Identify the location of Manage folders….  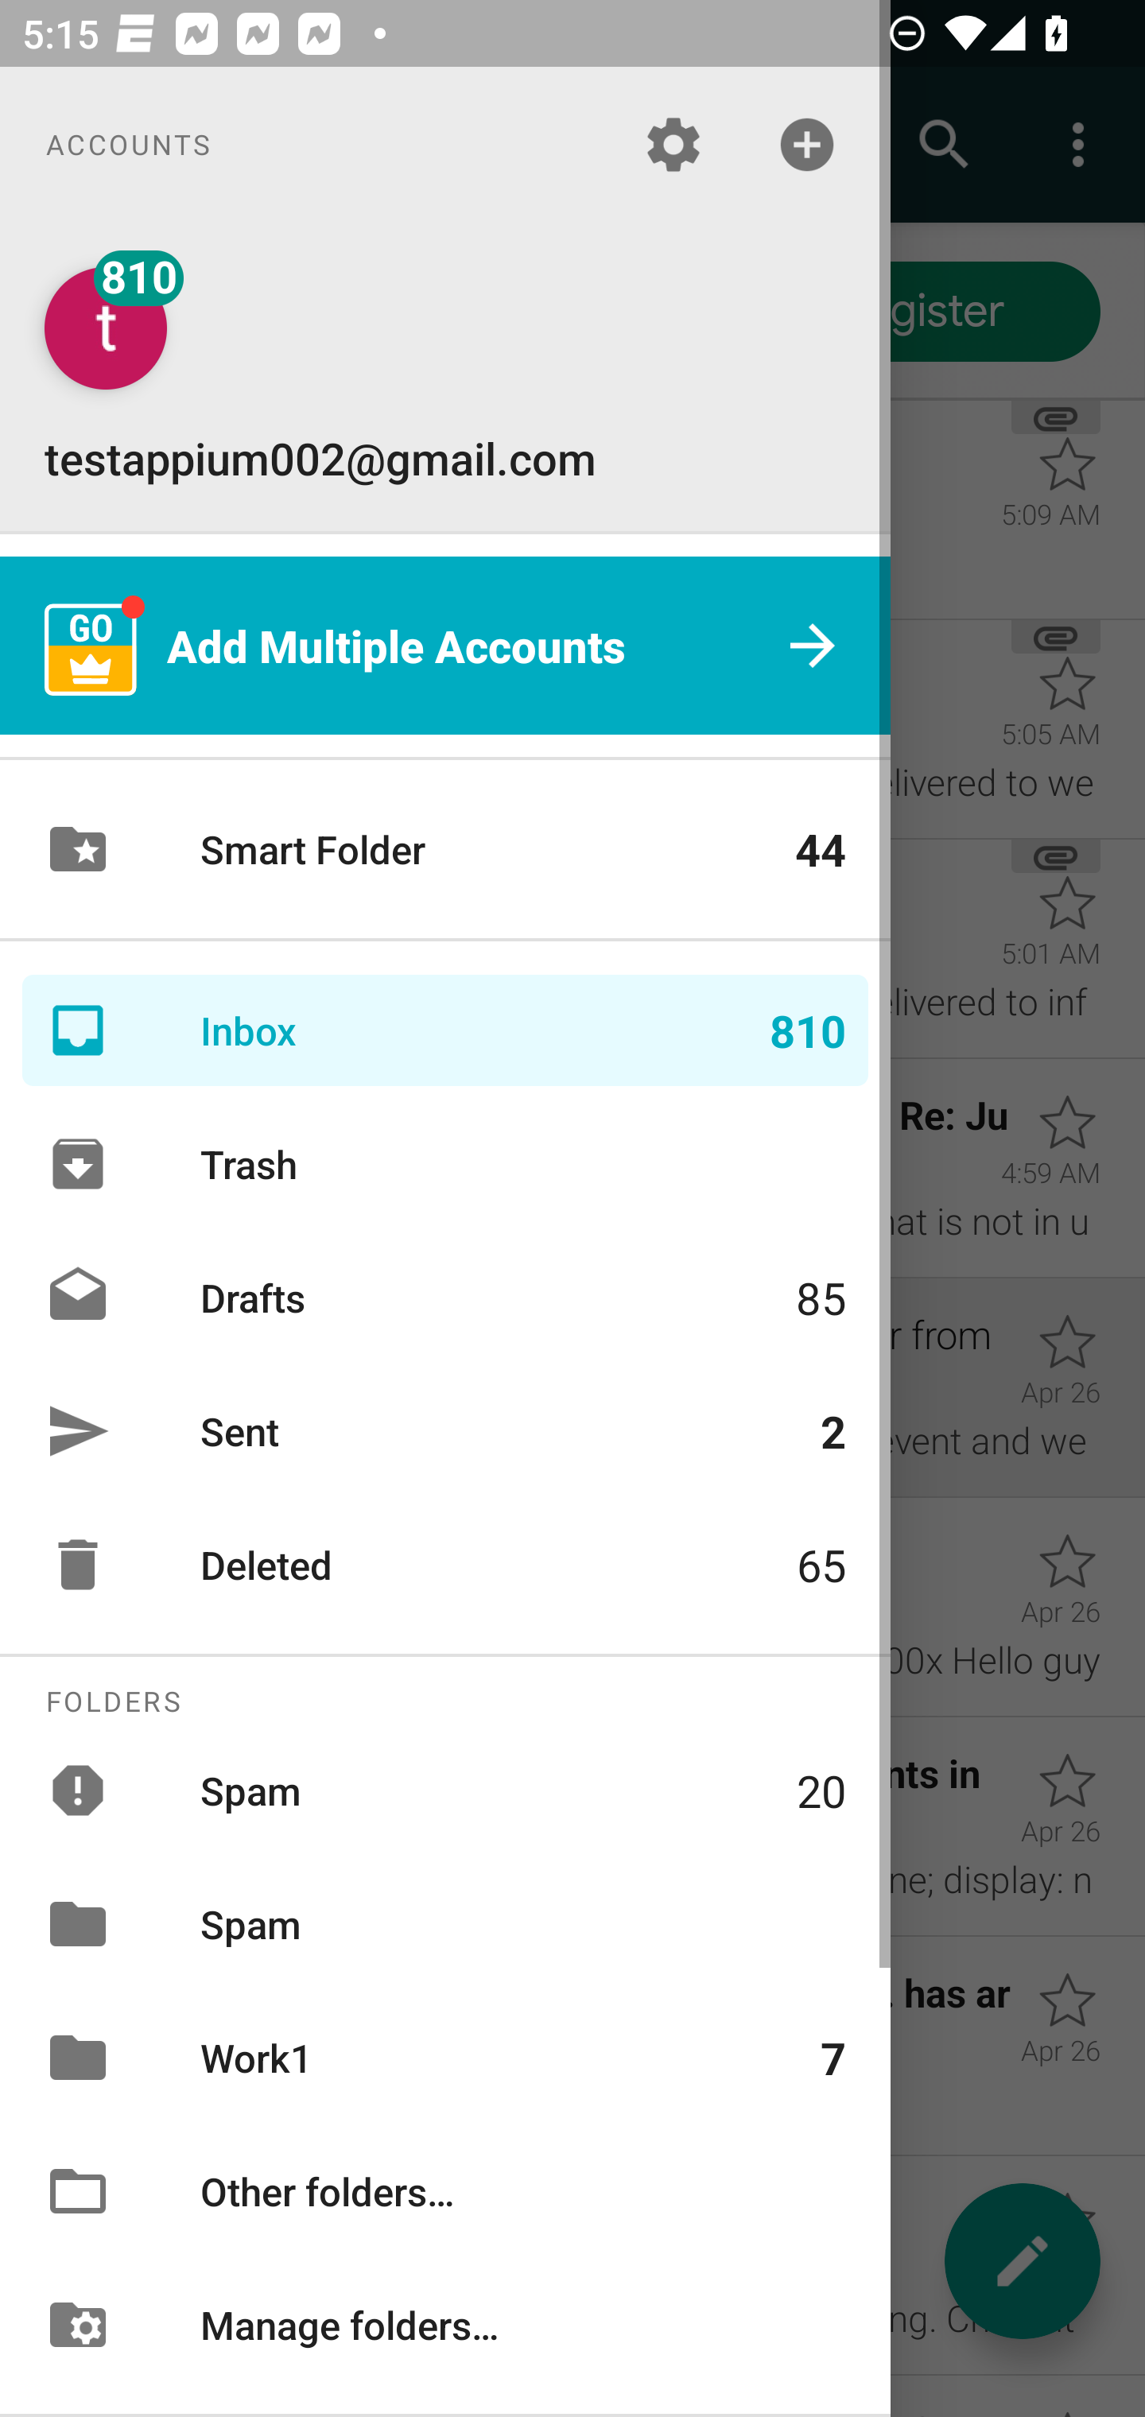
(445, 2323).